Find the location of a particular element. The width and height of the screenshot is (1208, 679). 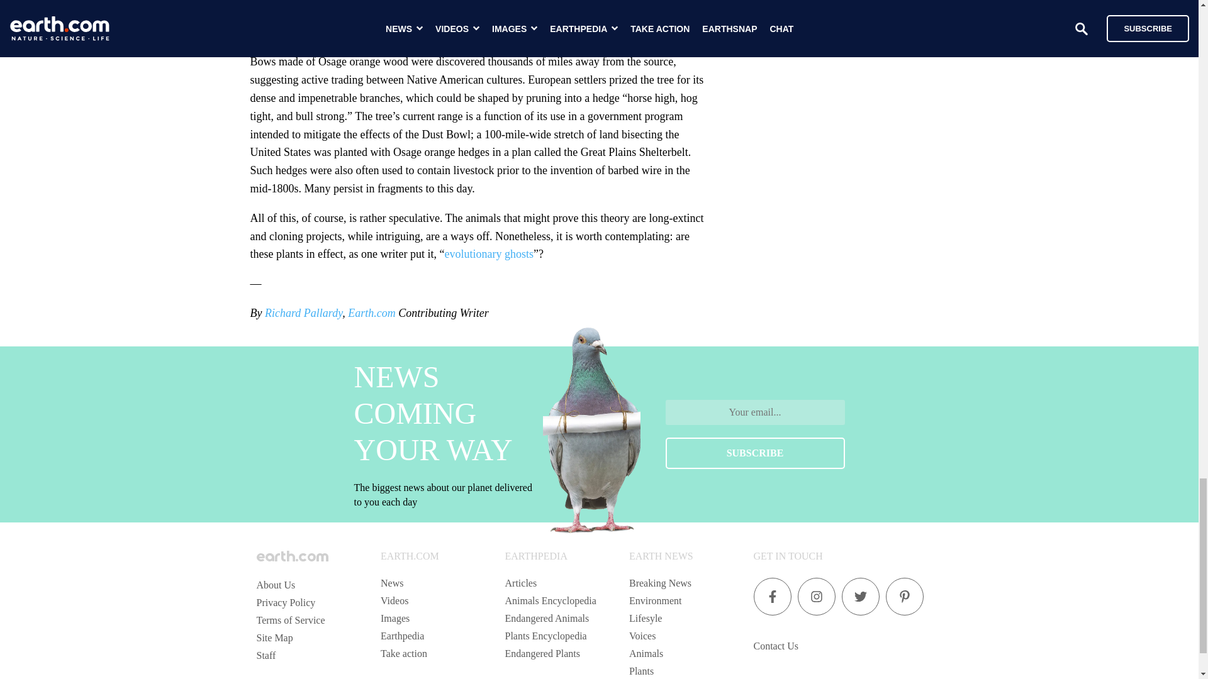

Earth.com is located at coordinates (371, 313).